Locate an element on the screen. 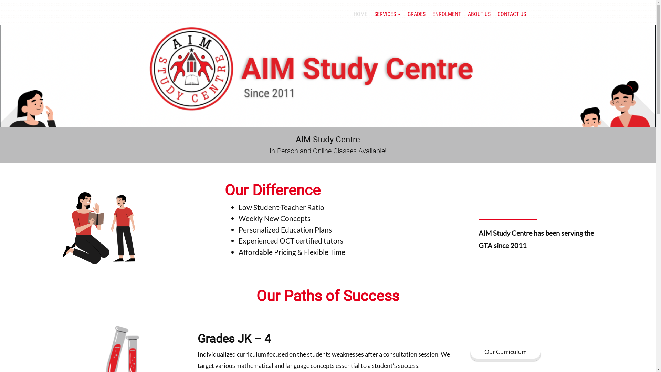  SERVICES is located at coordinates (387, 14).